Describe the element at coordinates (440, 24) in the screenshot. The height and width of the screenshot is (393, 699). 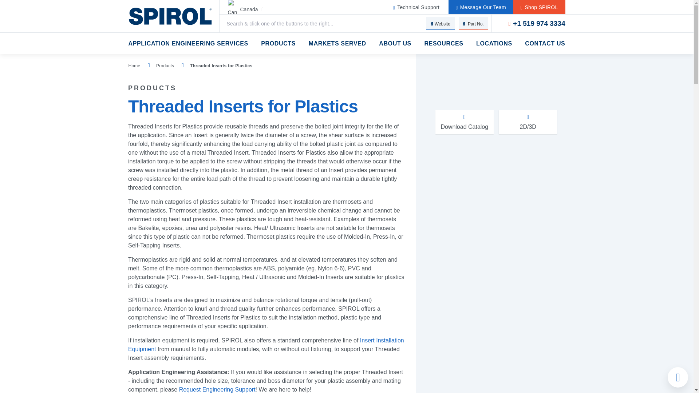
I see `Website` at that location.